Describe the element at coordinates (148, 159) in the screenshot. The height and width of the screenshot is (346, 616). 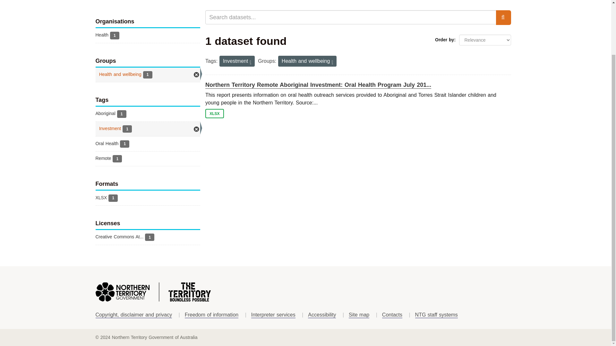
I see `Remote 1` at that location.